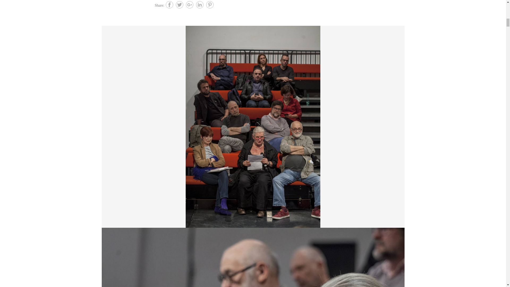 This screenshot has height=287, width=510. I want to click on Share on Twitter, so click(180, 5).